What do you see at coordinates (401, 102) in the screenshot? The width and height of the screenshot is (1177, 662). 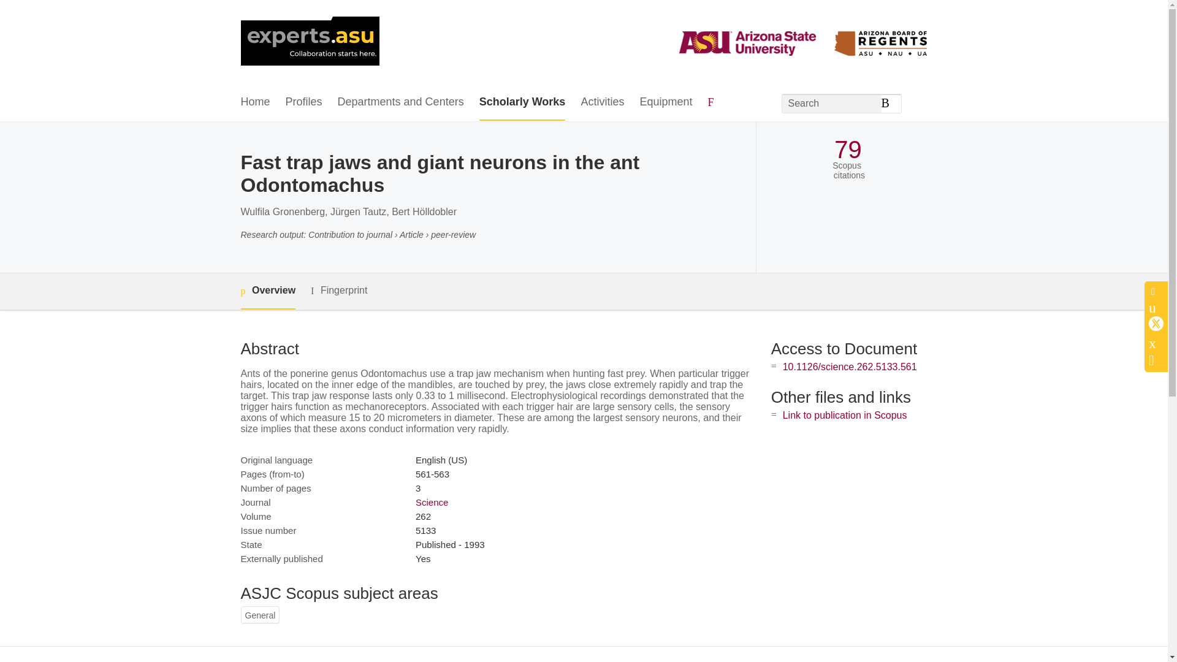 I see `Departments and Centers` at bounding box center [401, 102].